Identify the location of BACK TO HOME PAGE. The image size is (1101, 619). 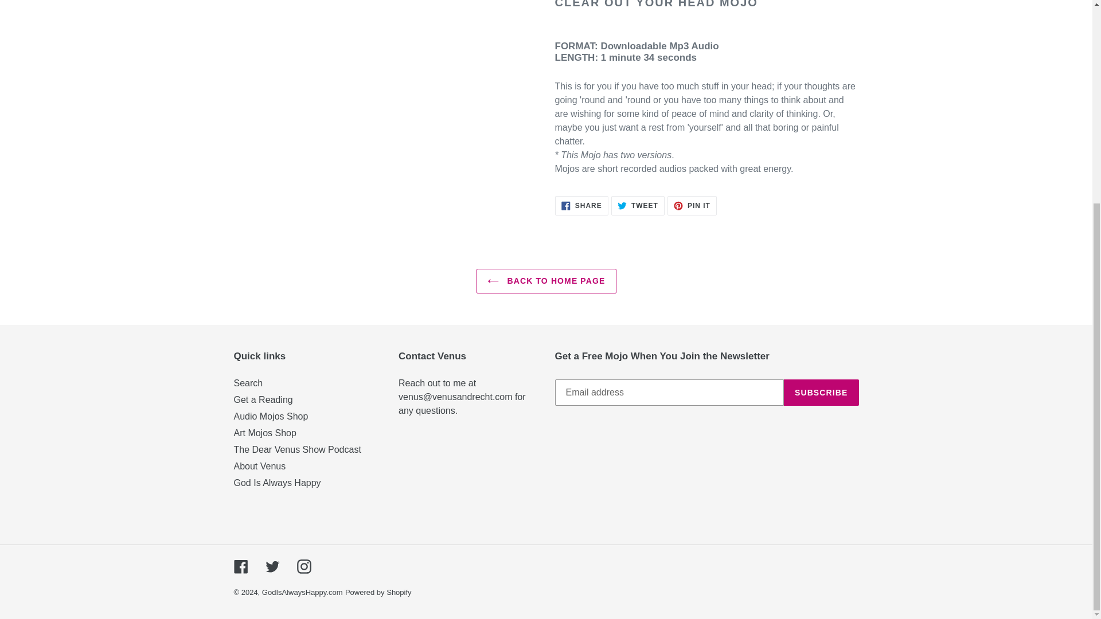
(692, 205).